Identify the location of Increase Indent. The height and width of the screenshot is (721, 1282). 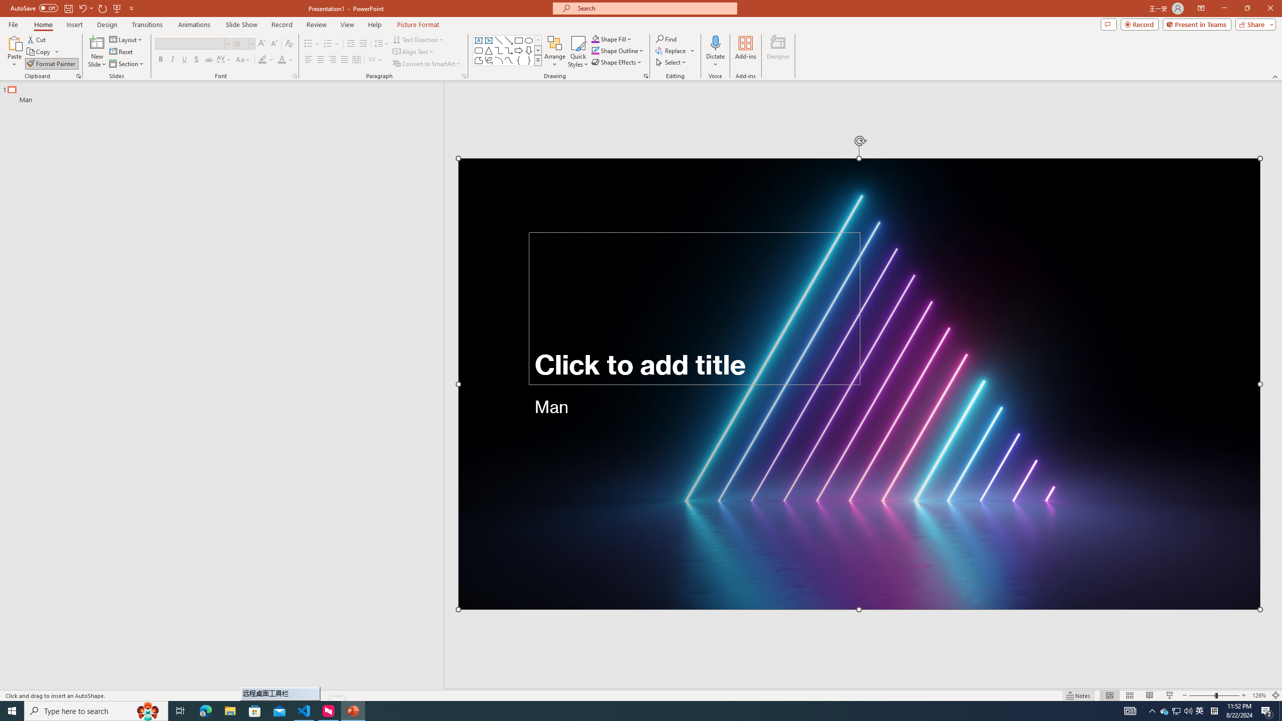
(364, 44).